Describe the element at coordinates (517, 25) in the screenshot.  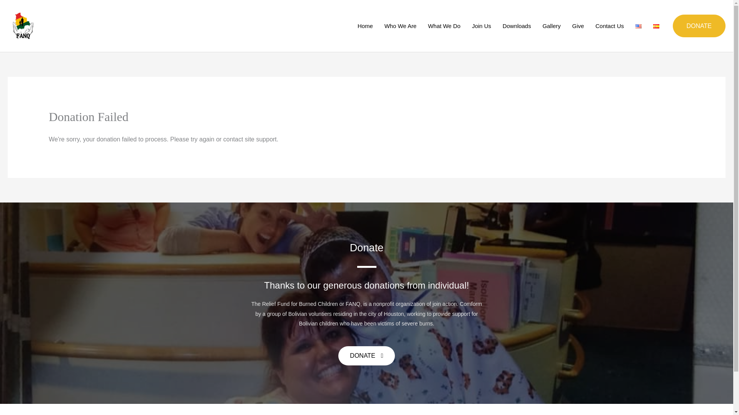
I see `Downloads` at that location.